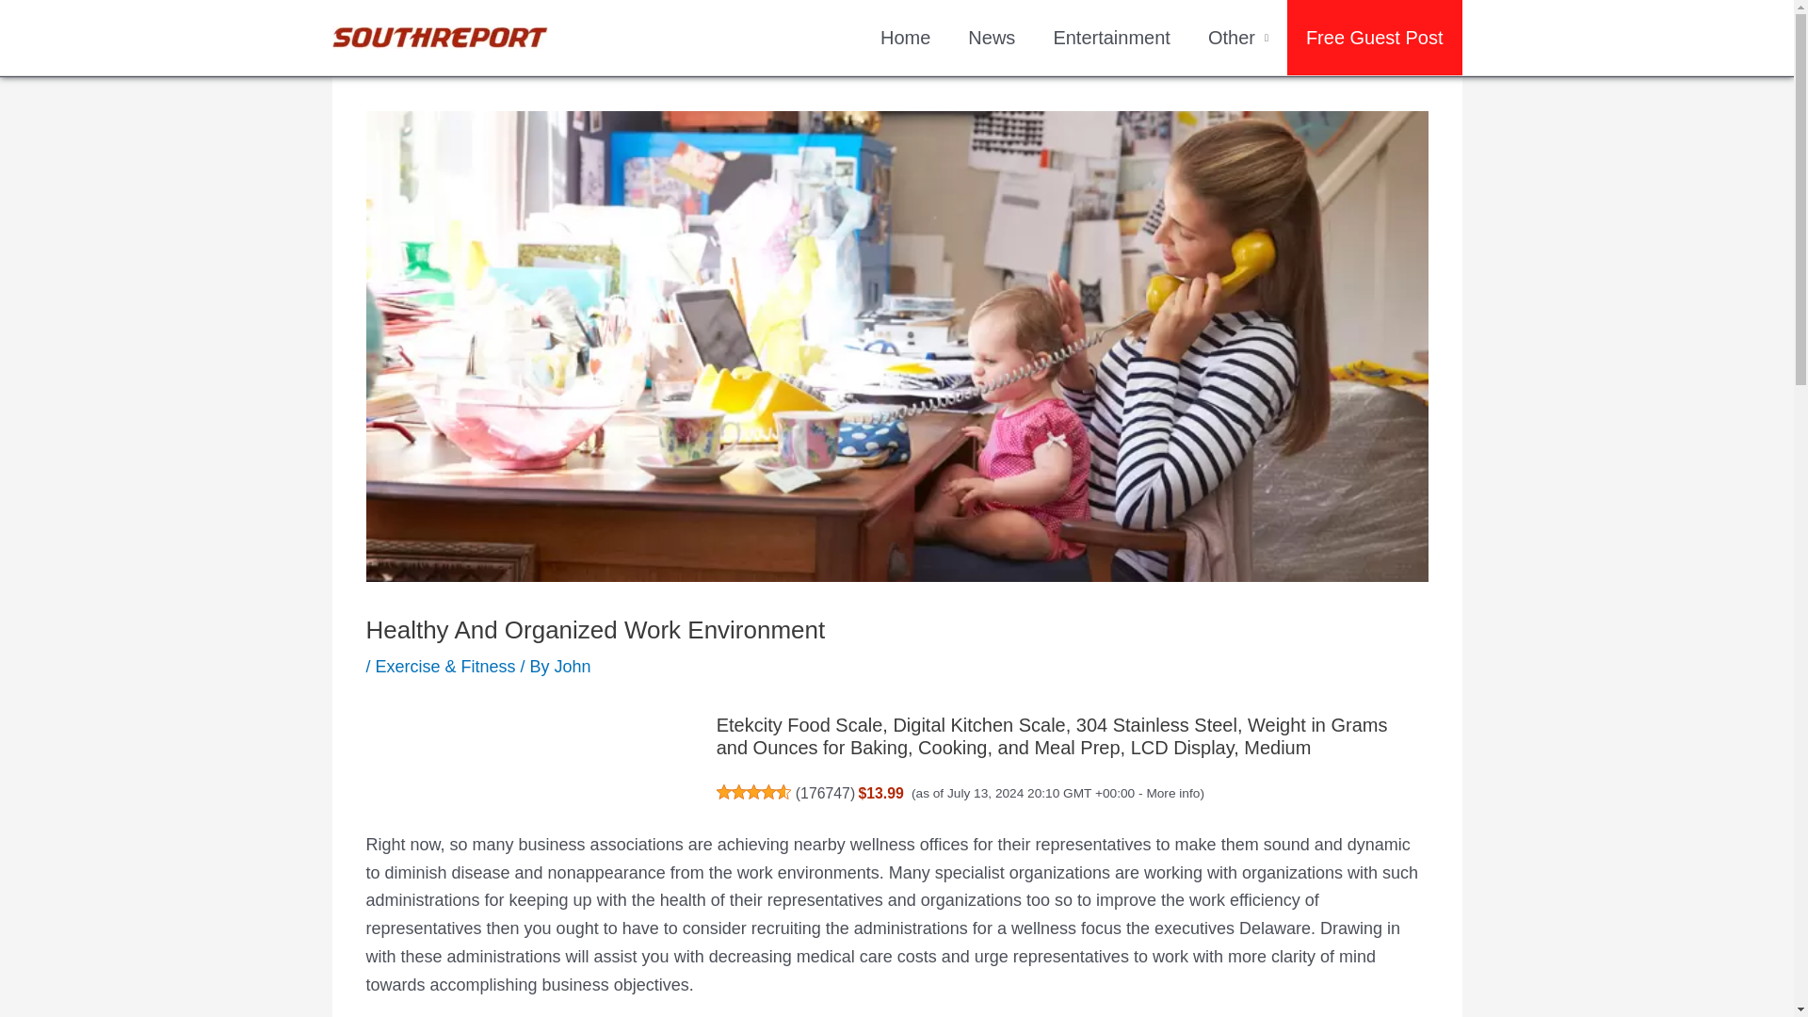  I want to click on John, so click(573, 667).